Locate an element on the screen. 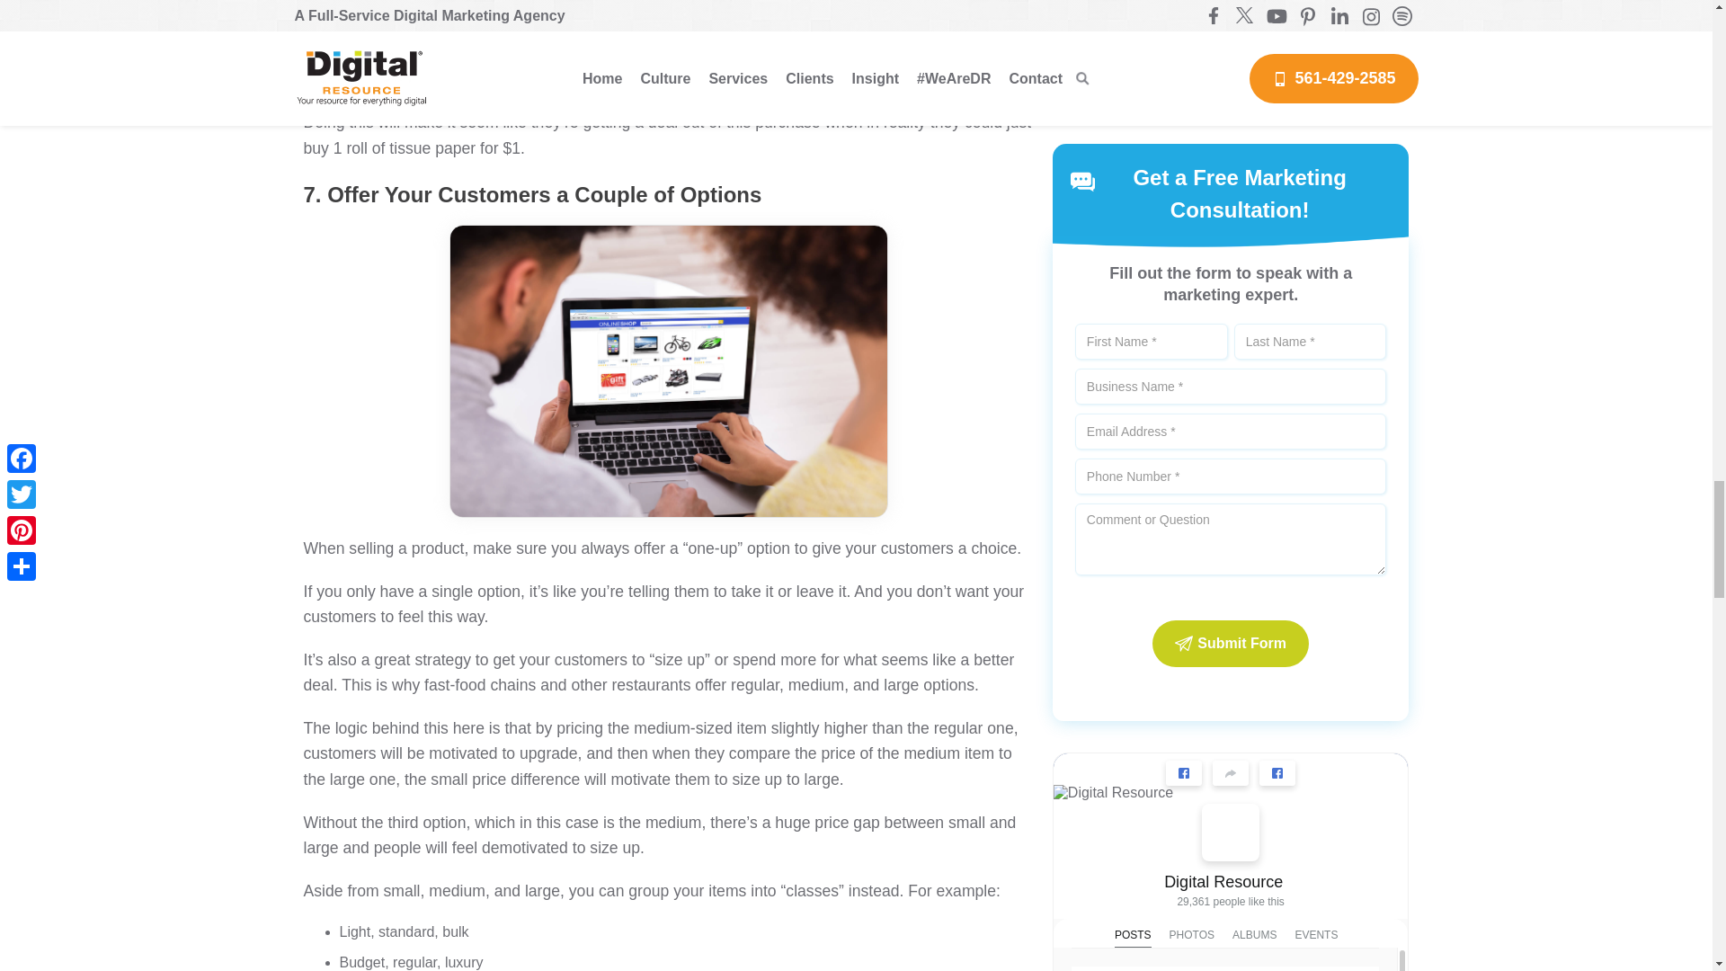 The height and width of the screenshot is (971, 1726). Like: 7 is located at coordinates (1091, 460).